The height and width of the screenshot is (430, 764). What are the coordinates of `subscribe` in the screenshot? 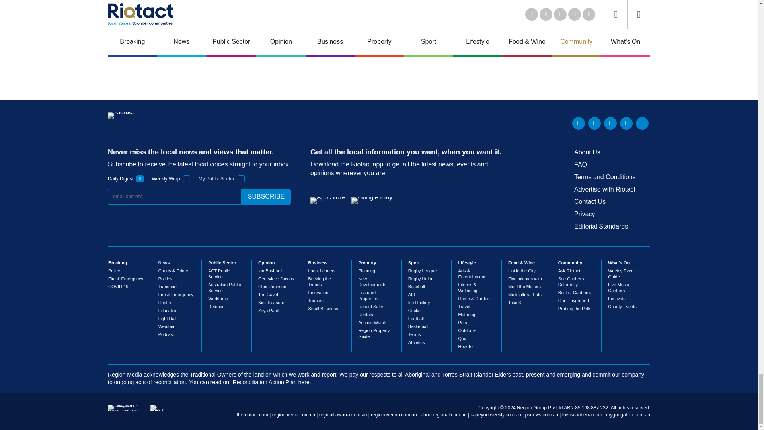 It's located at (266, 197).